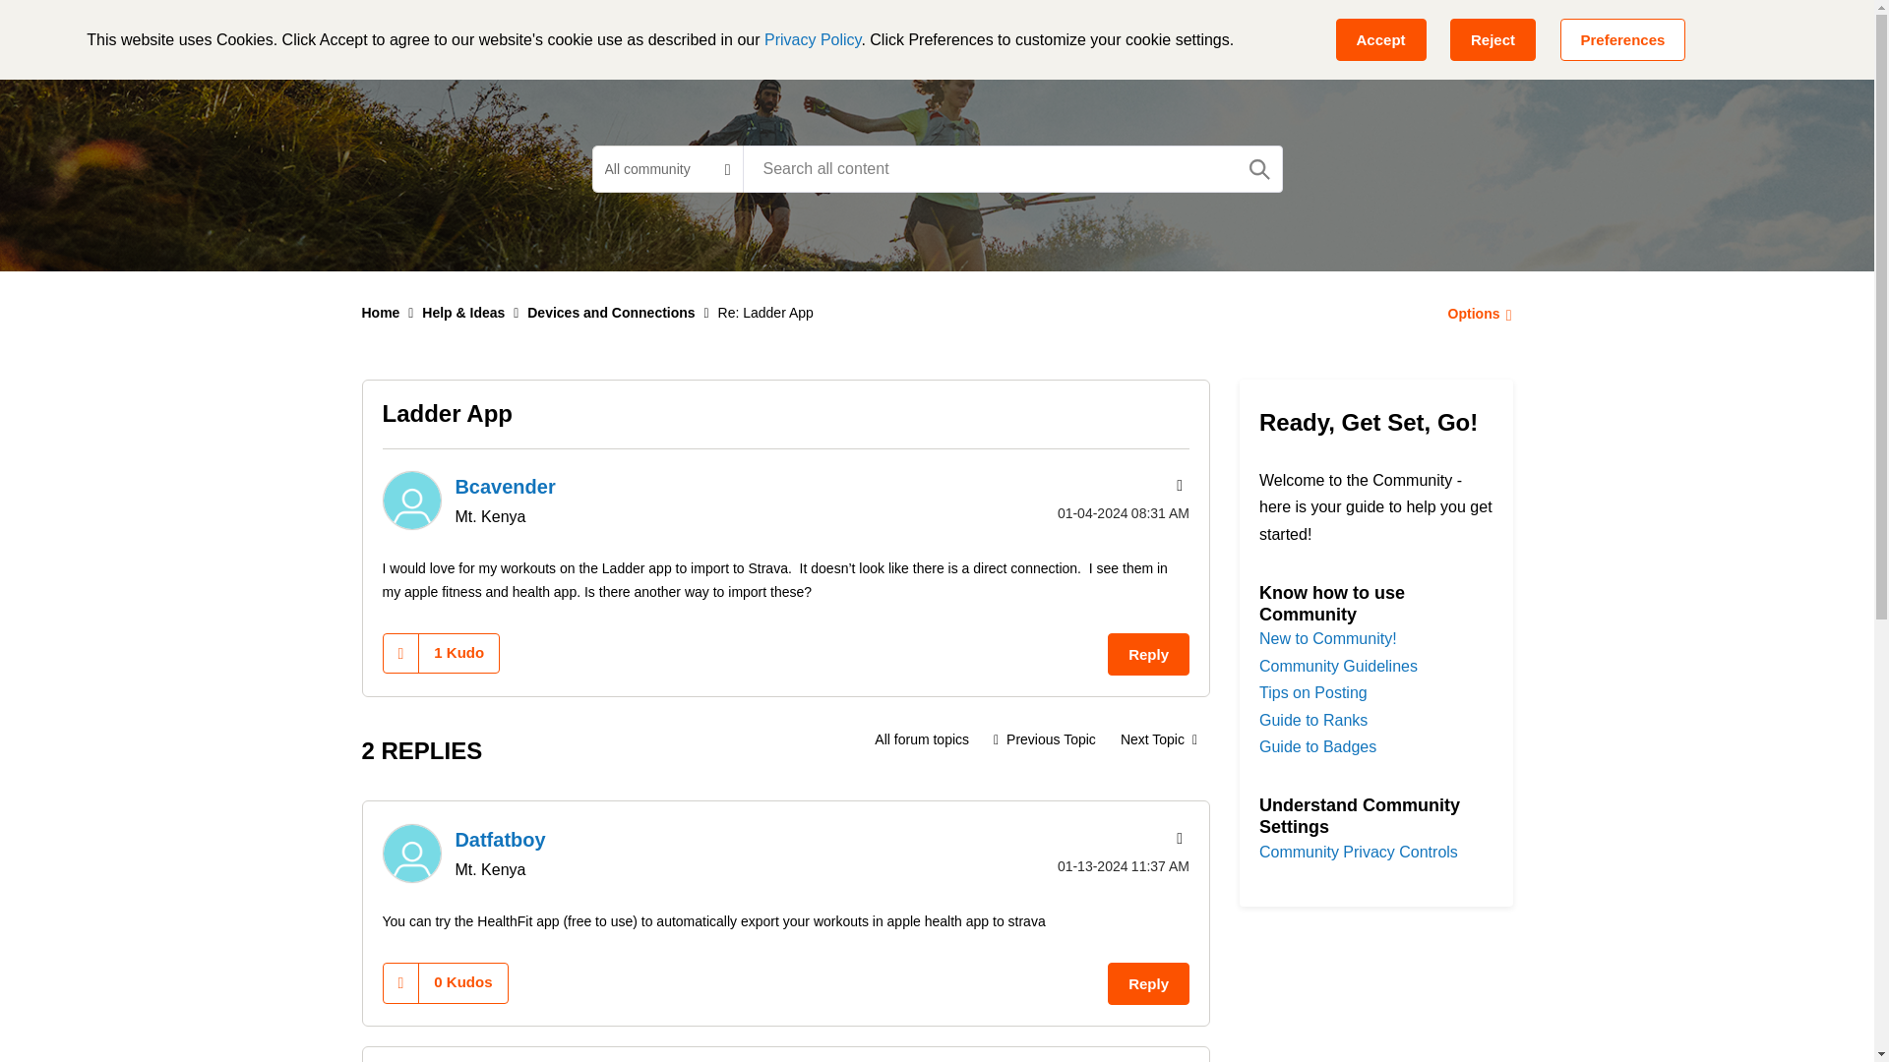  What do you see at coordinates (410, 500) in the screenshot?
I see `Bcavender` at bounding box center [410, 500].